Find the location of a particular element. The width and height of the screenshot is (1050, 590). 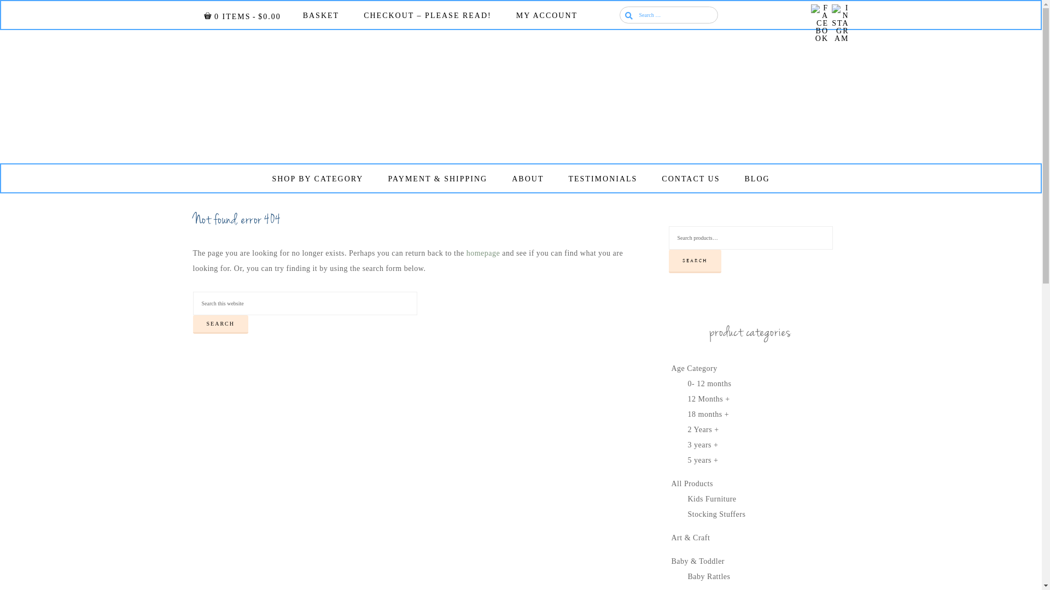

BLOG is located at coordinates (757, 179).